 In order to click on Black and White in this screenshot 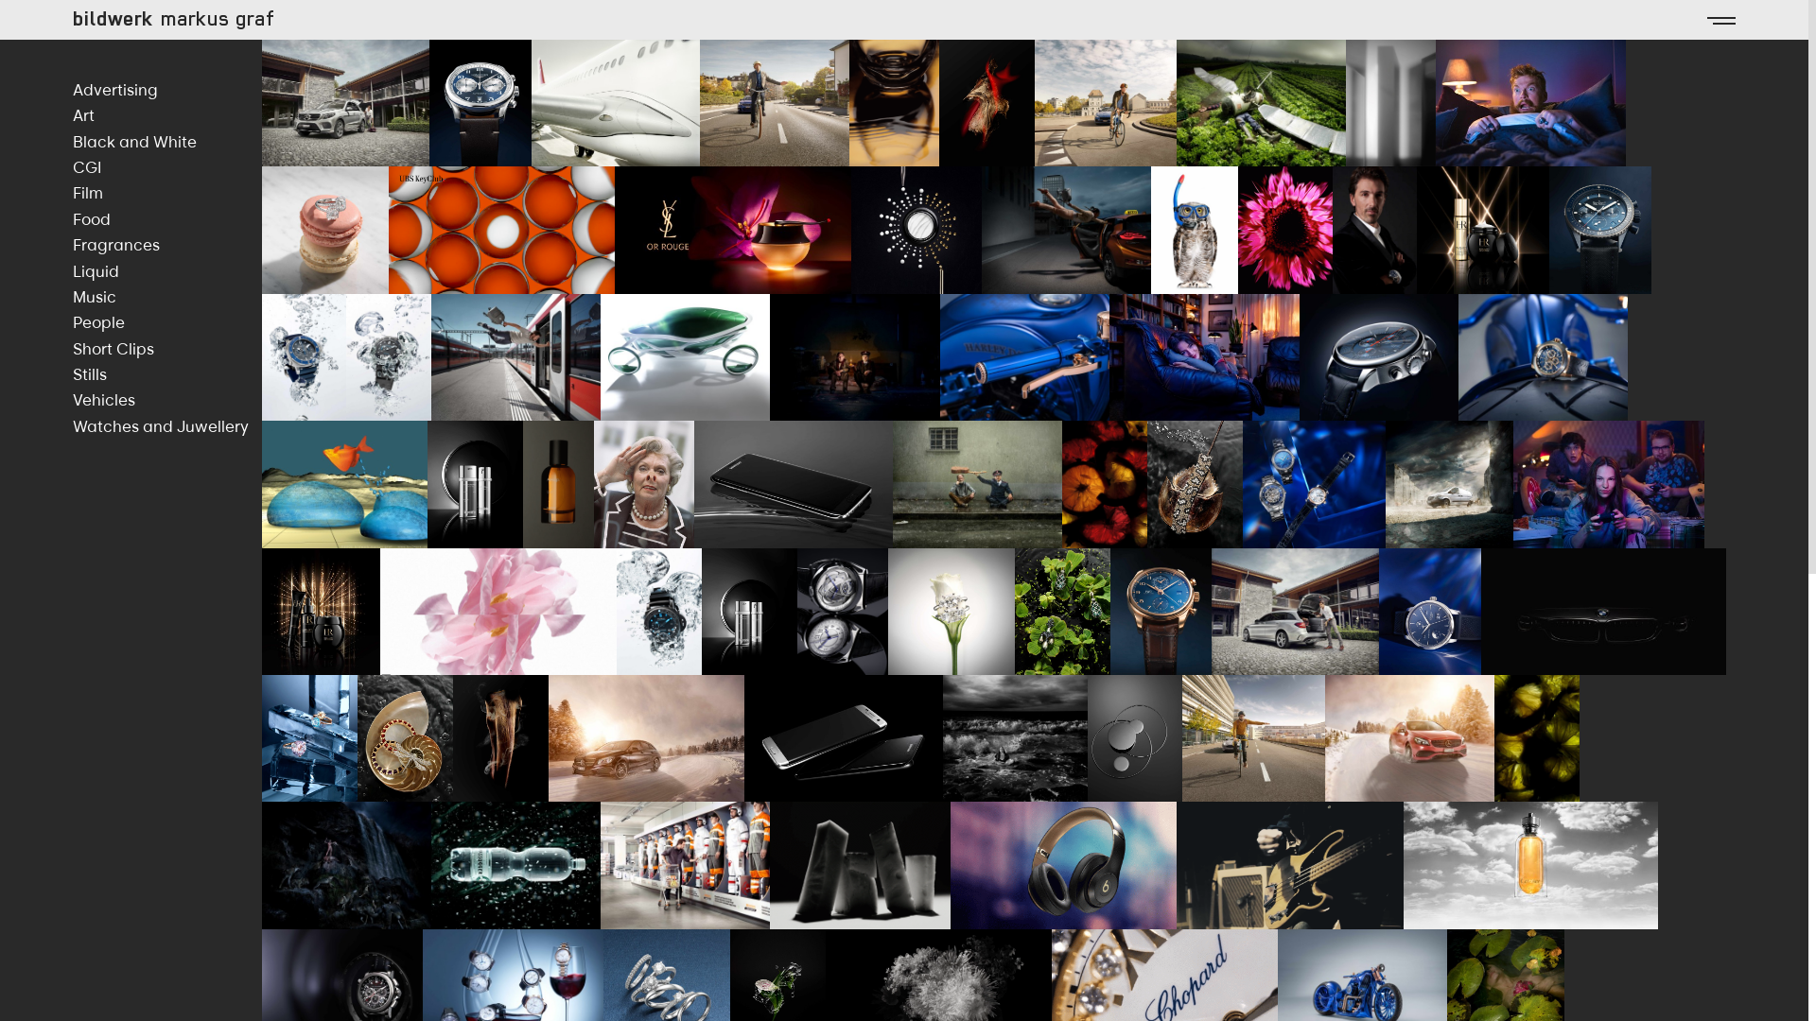, I will do `click(167, 142)`.